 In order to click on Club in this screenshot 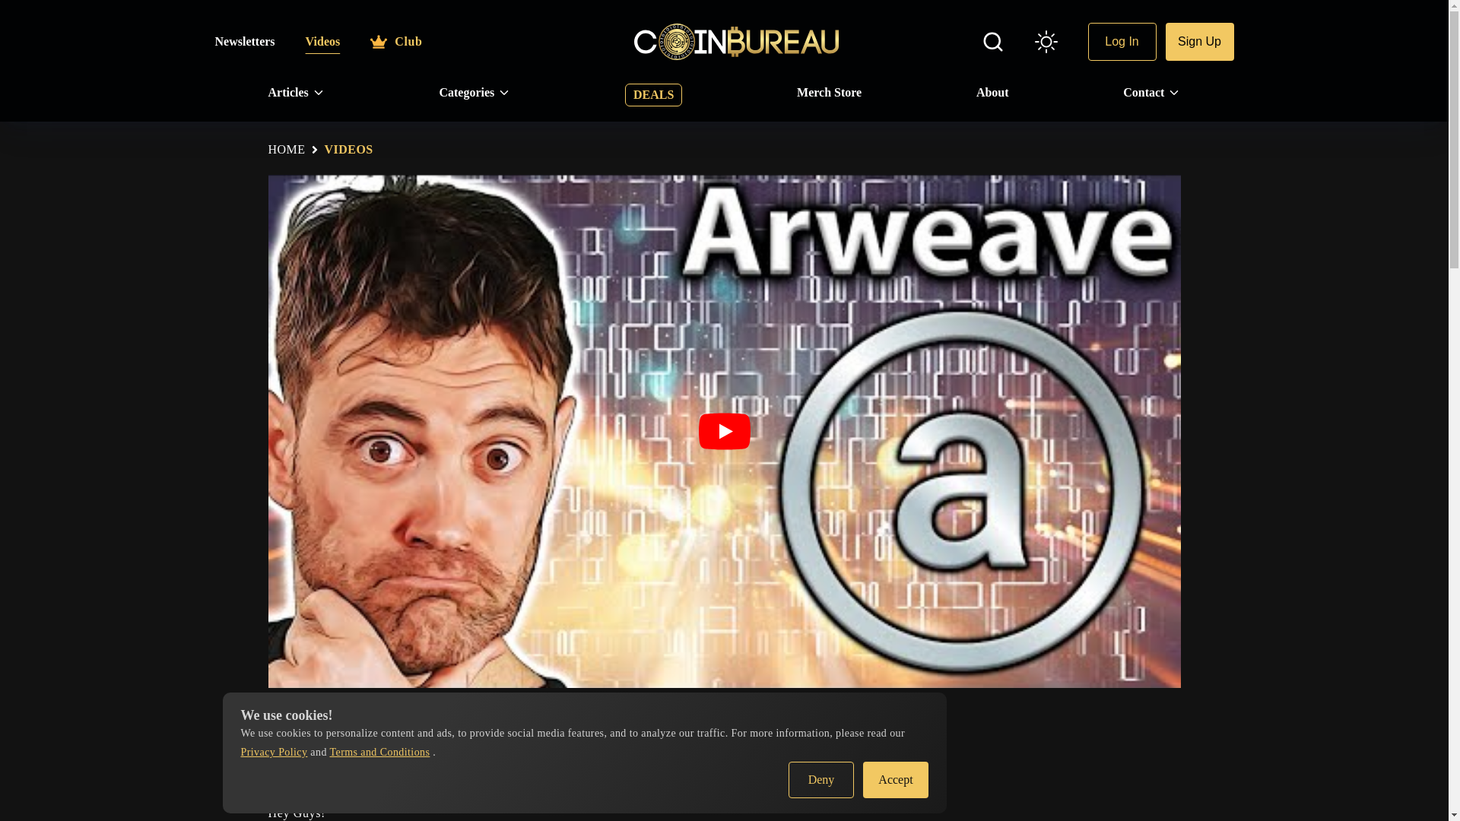, I will do `click(395, 41)`.